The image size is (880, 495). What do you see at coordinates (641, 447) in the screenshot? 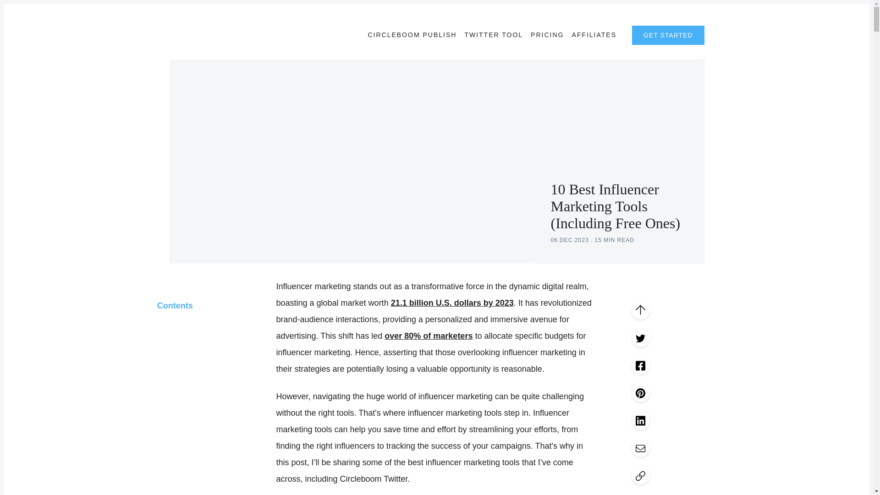
I see `Share via Email` at bounding box center [641, 447].